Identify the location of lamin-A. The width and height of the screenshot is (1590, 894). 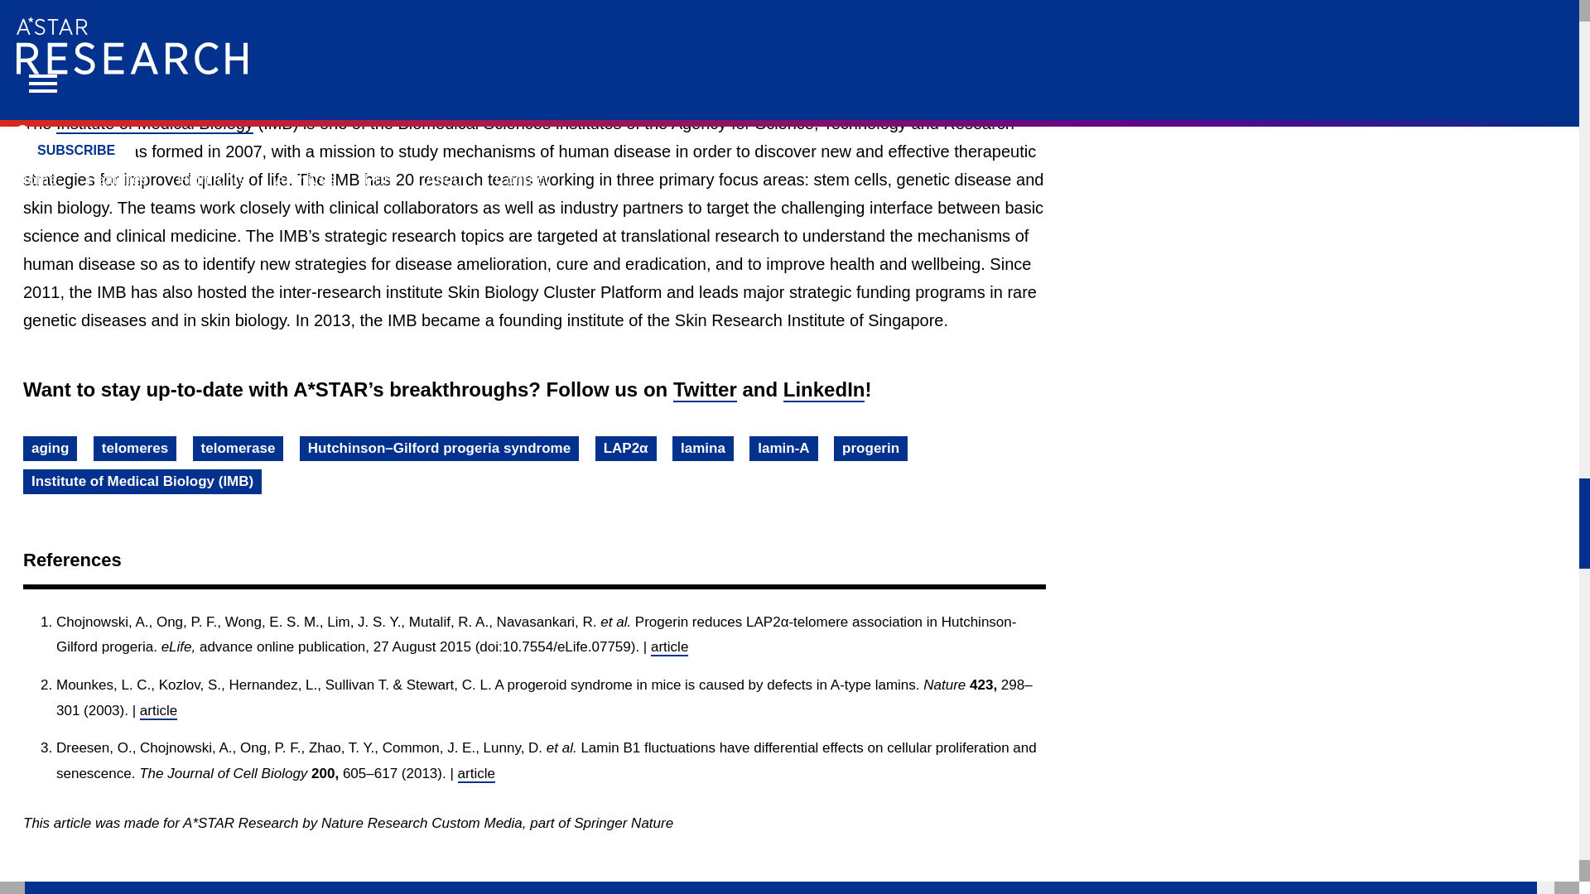
(783, 449).